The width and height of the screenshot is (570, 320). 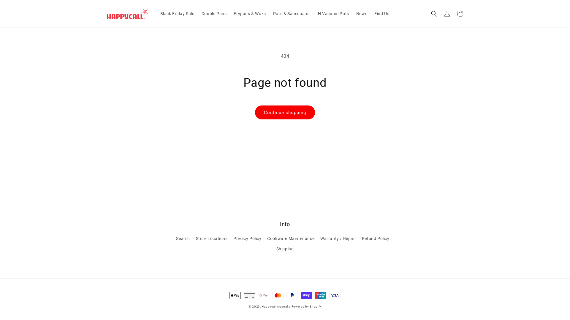 What do you see at coordinates (250, 14) in the screenshot?
I see `Frypans & Woks` at bounding box center [250, 14].